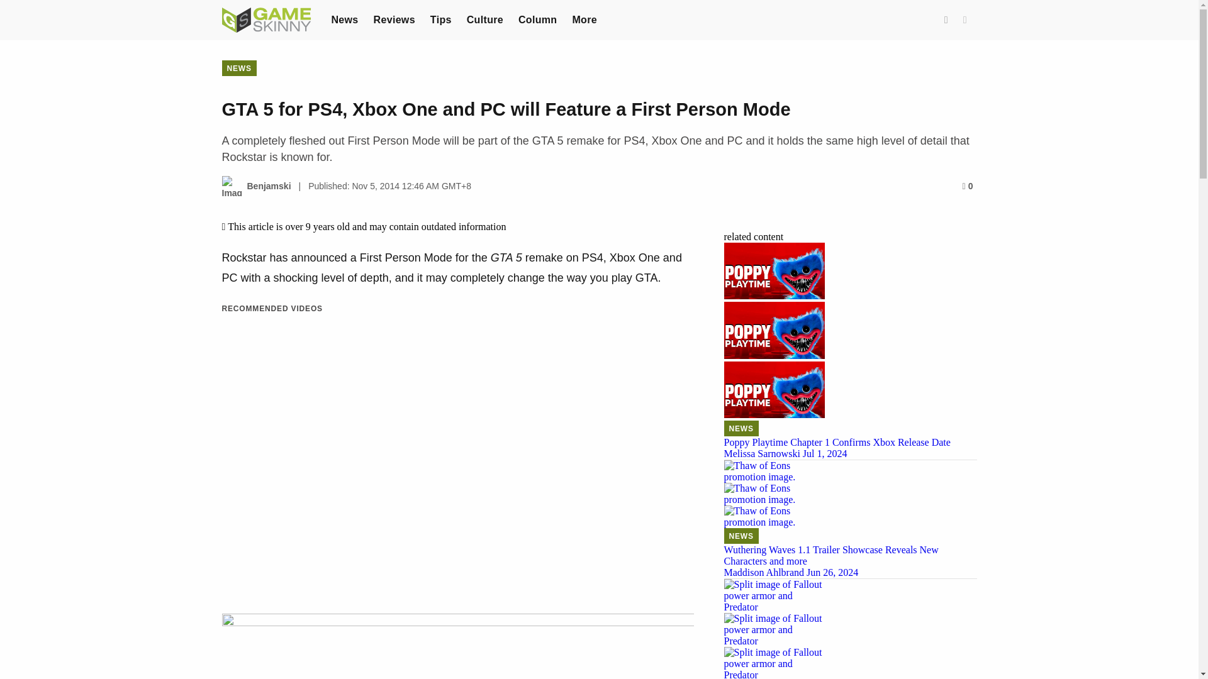 This screenshot has height=679, width=1208. What do you see at coordinates (344, 19) in the screenshot?
I see `News` at bounding box center [344, 19].